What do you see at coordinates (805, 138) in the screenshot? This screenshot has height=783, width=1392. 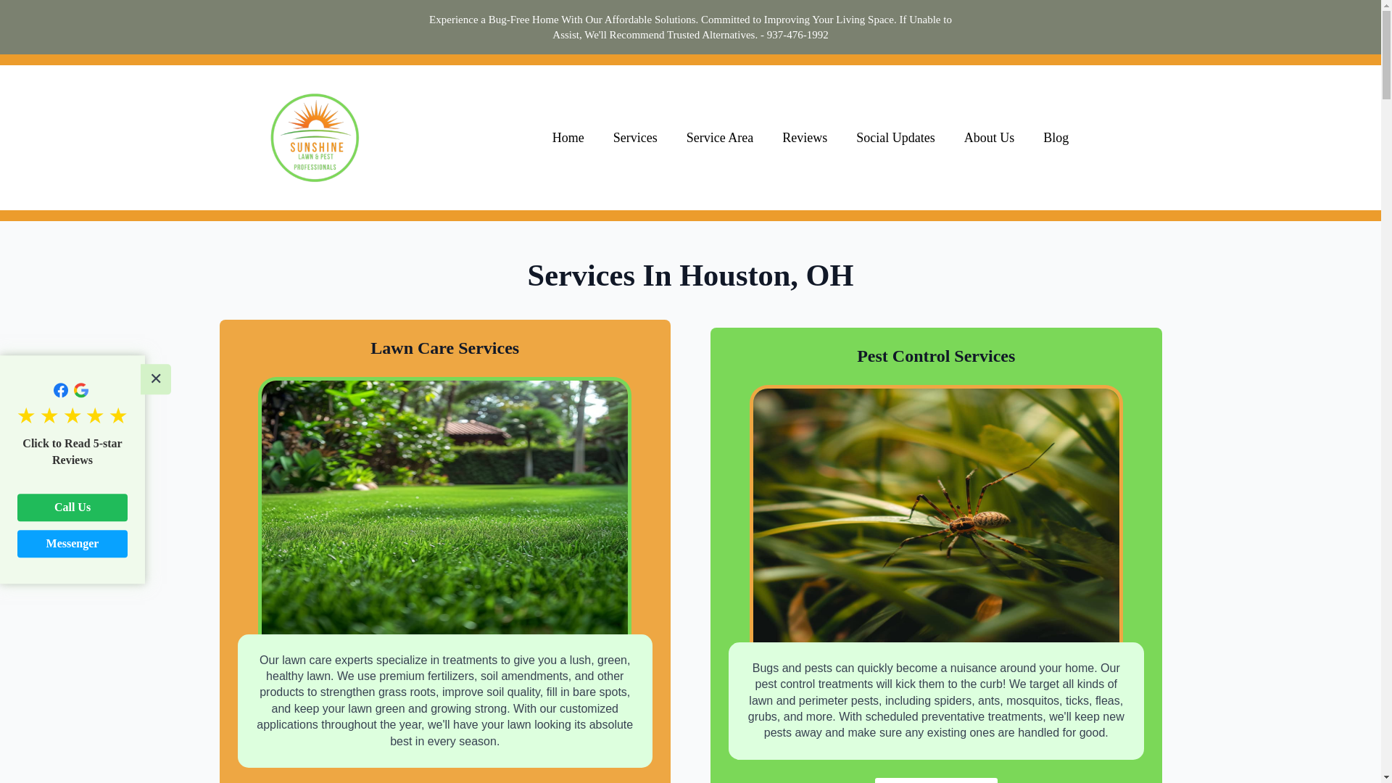 I see `Reviews` at bounding box center [805, 138].